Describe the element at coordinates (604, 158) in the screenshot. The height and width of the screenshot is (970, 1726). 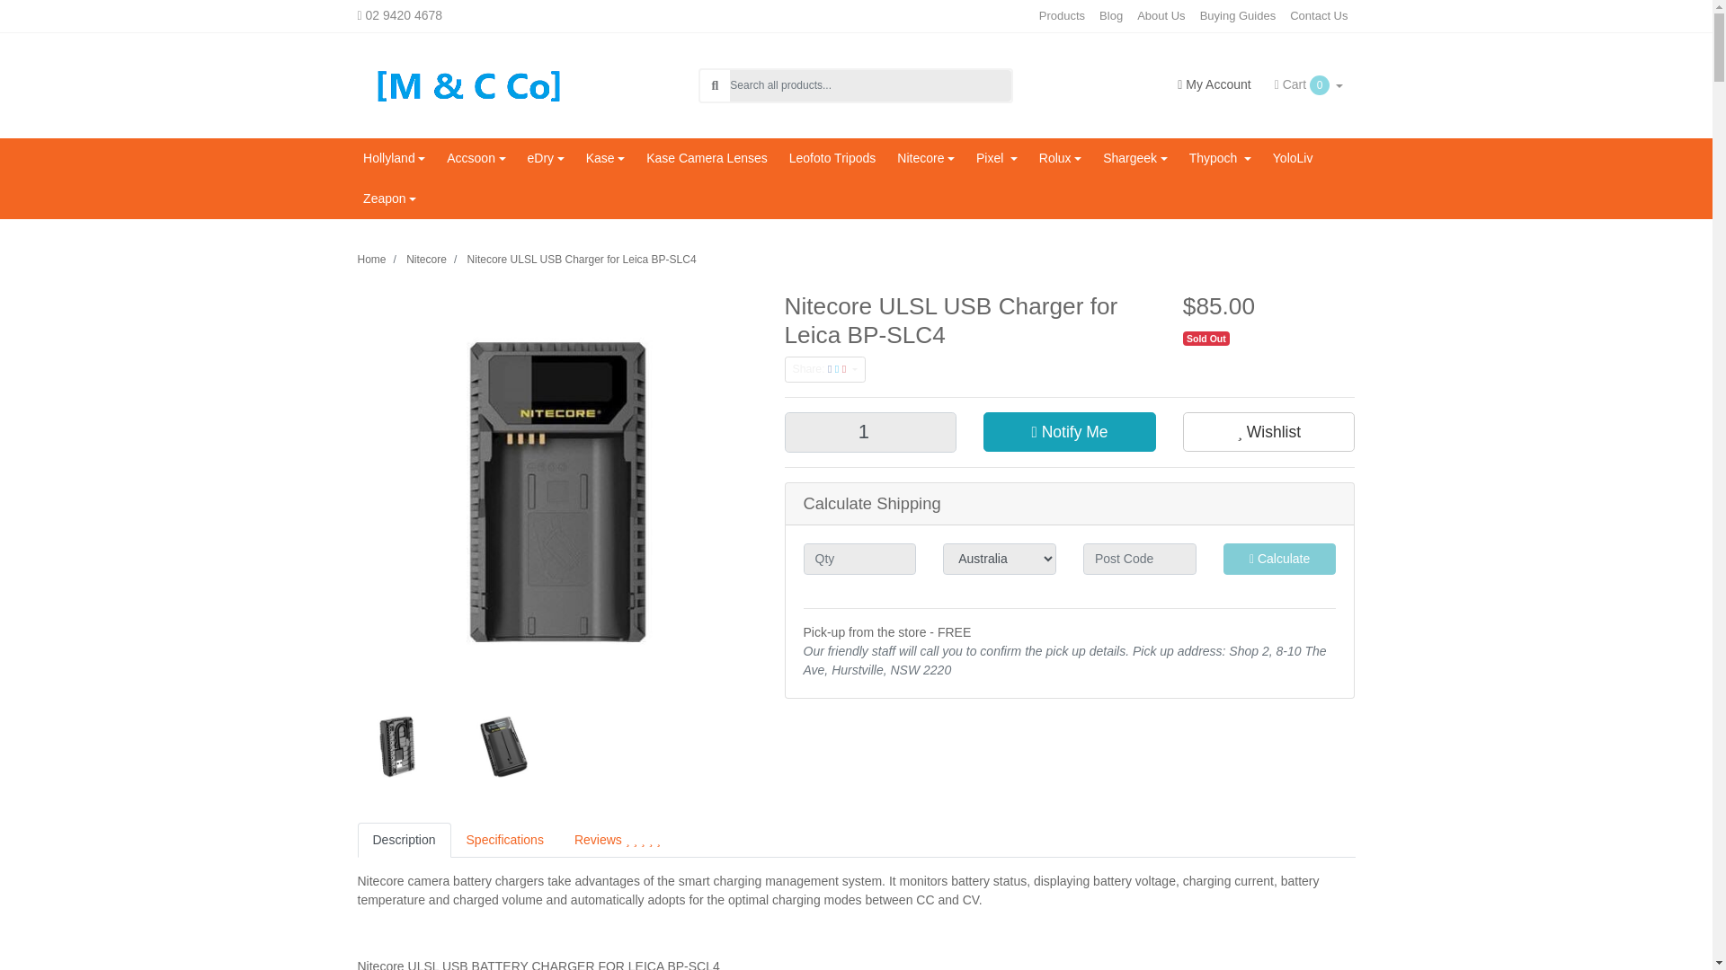
I see `Kase` at that location.